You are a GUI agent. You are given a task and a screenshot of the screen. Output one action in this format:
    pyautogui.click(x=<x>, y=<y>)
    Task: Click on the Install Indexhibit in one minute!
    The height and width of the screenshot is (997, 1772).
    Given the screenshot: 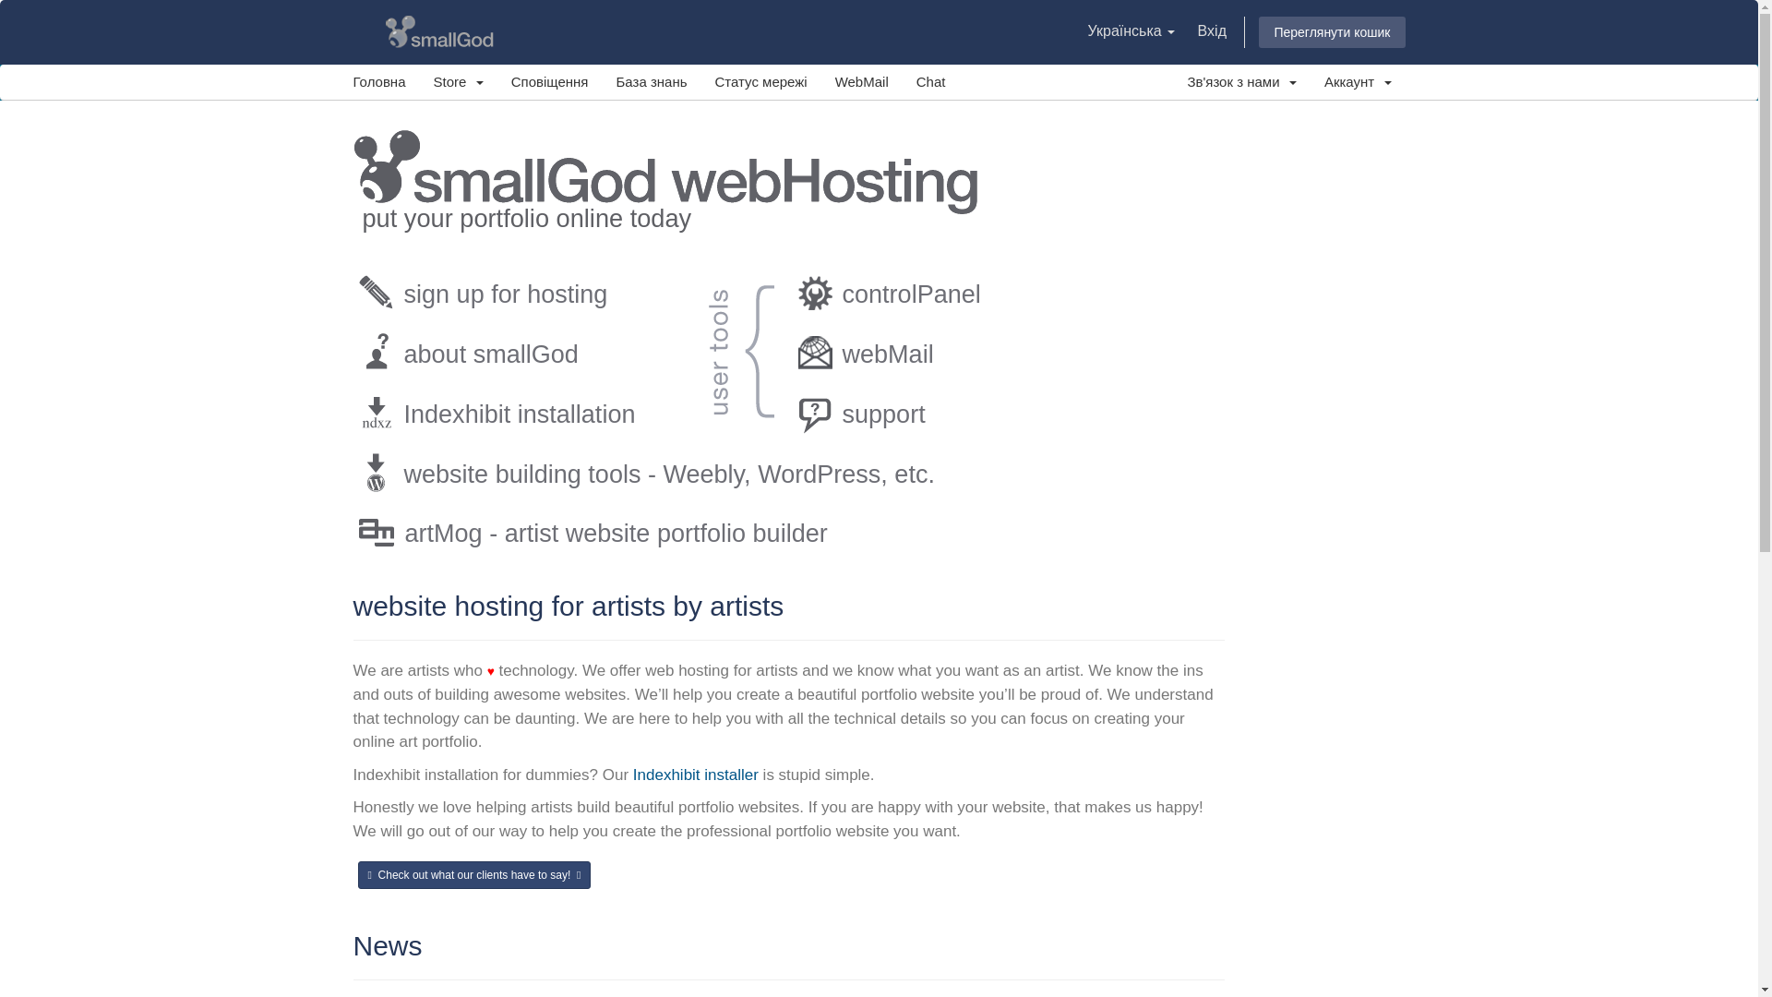 What is the action you would take?
    pyautogui.click(x=695, y=775)
    